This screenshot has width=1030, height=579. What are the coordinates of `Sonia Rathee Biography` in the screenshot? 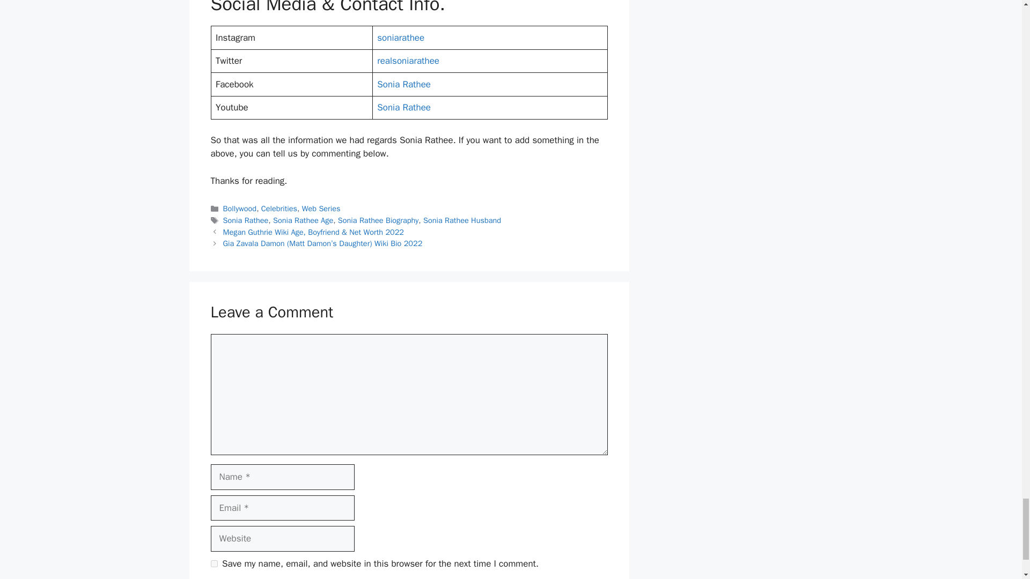 It's located at (378, 220).